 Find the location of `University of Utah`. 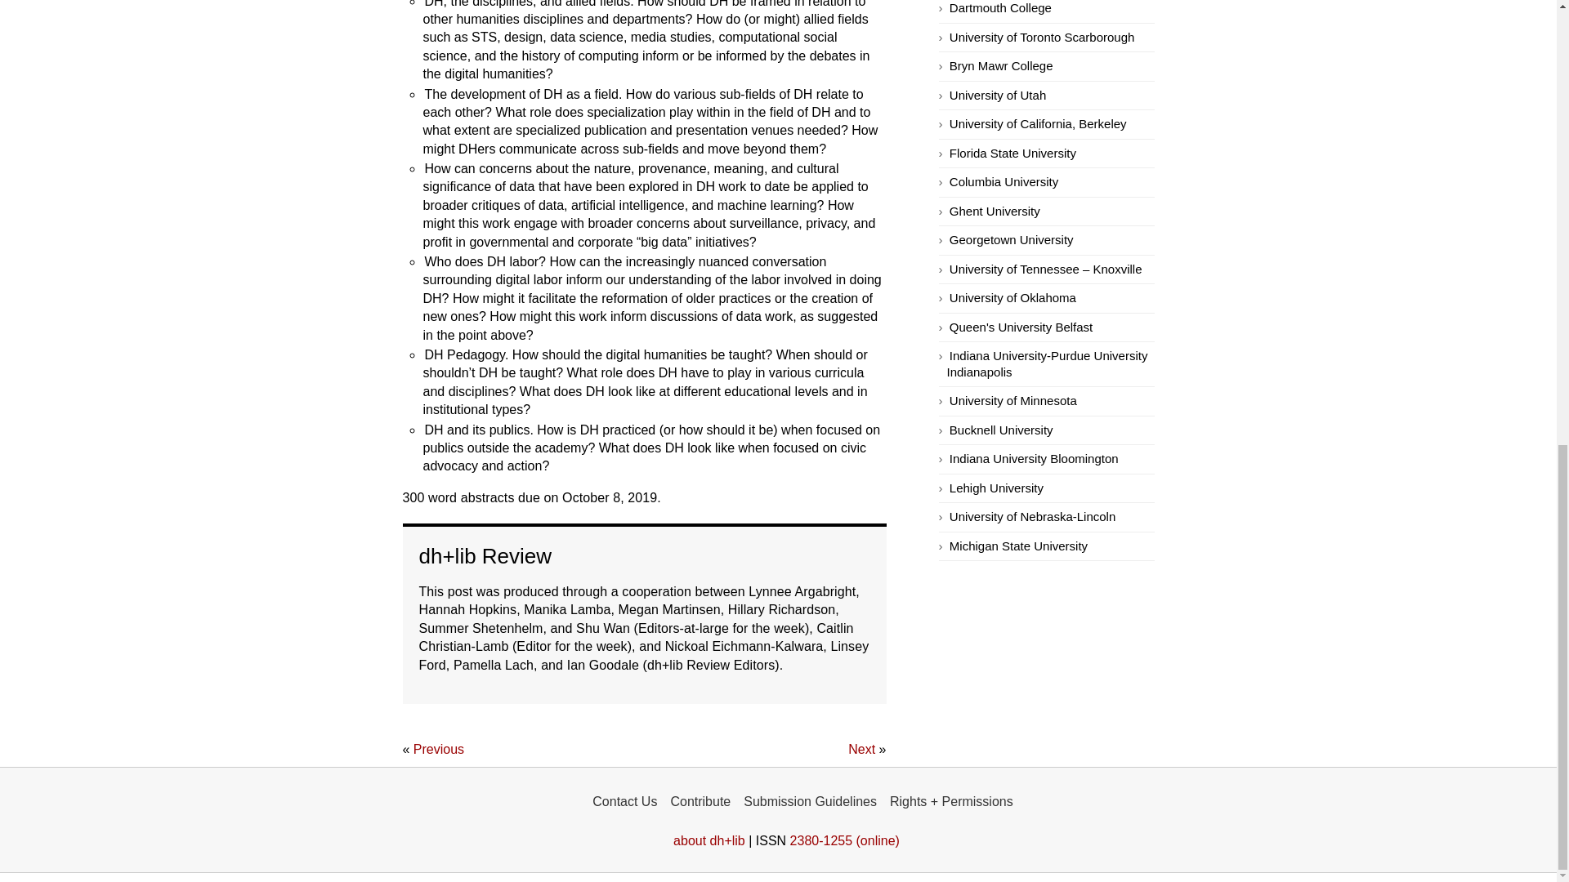

University of Utah is located at coordinates (997, 96).